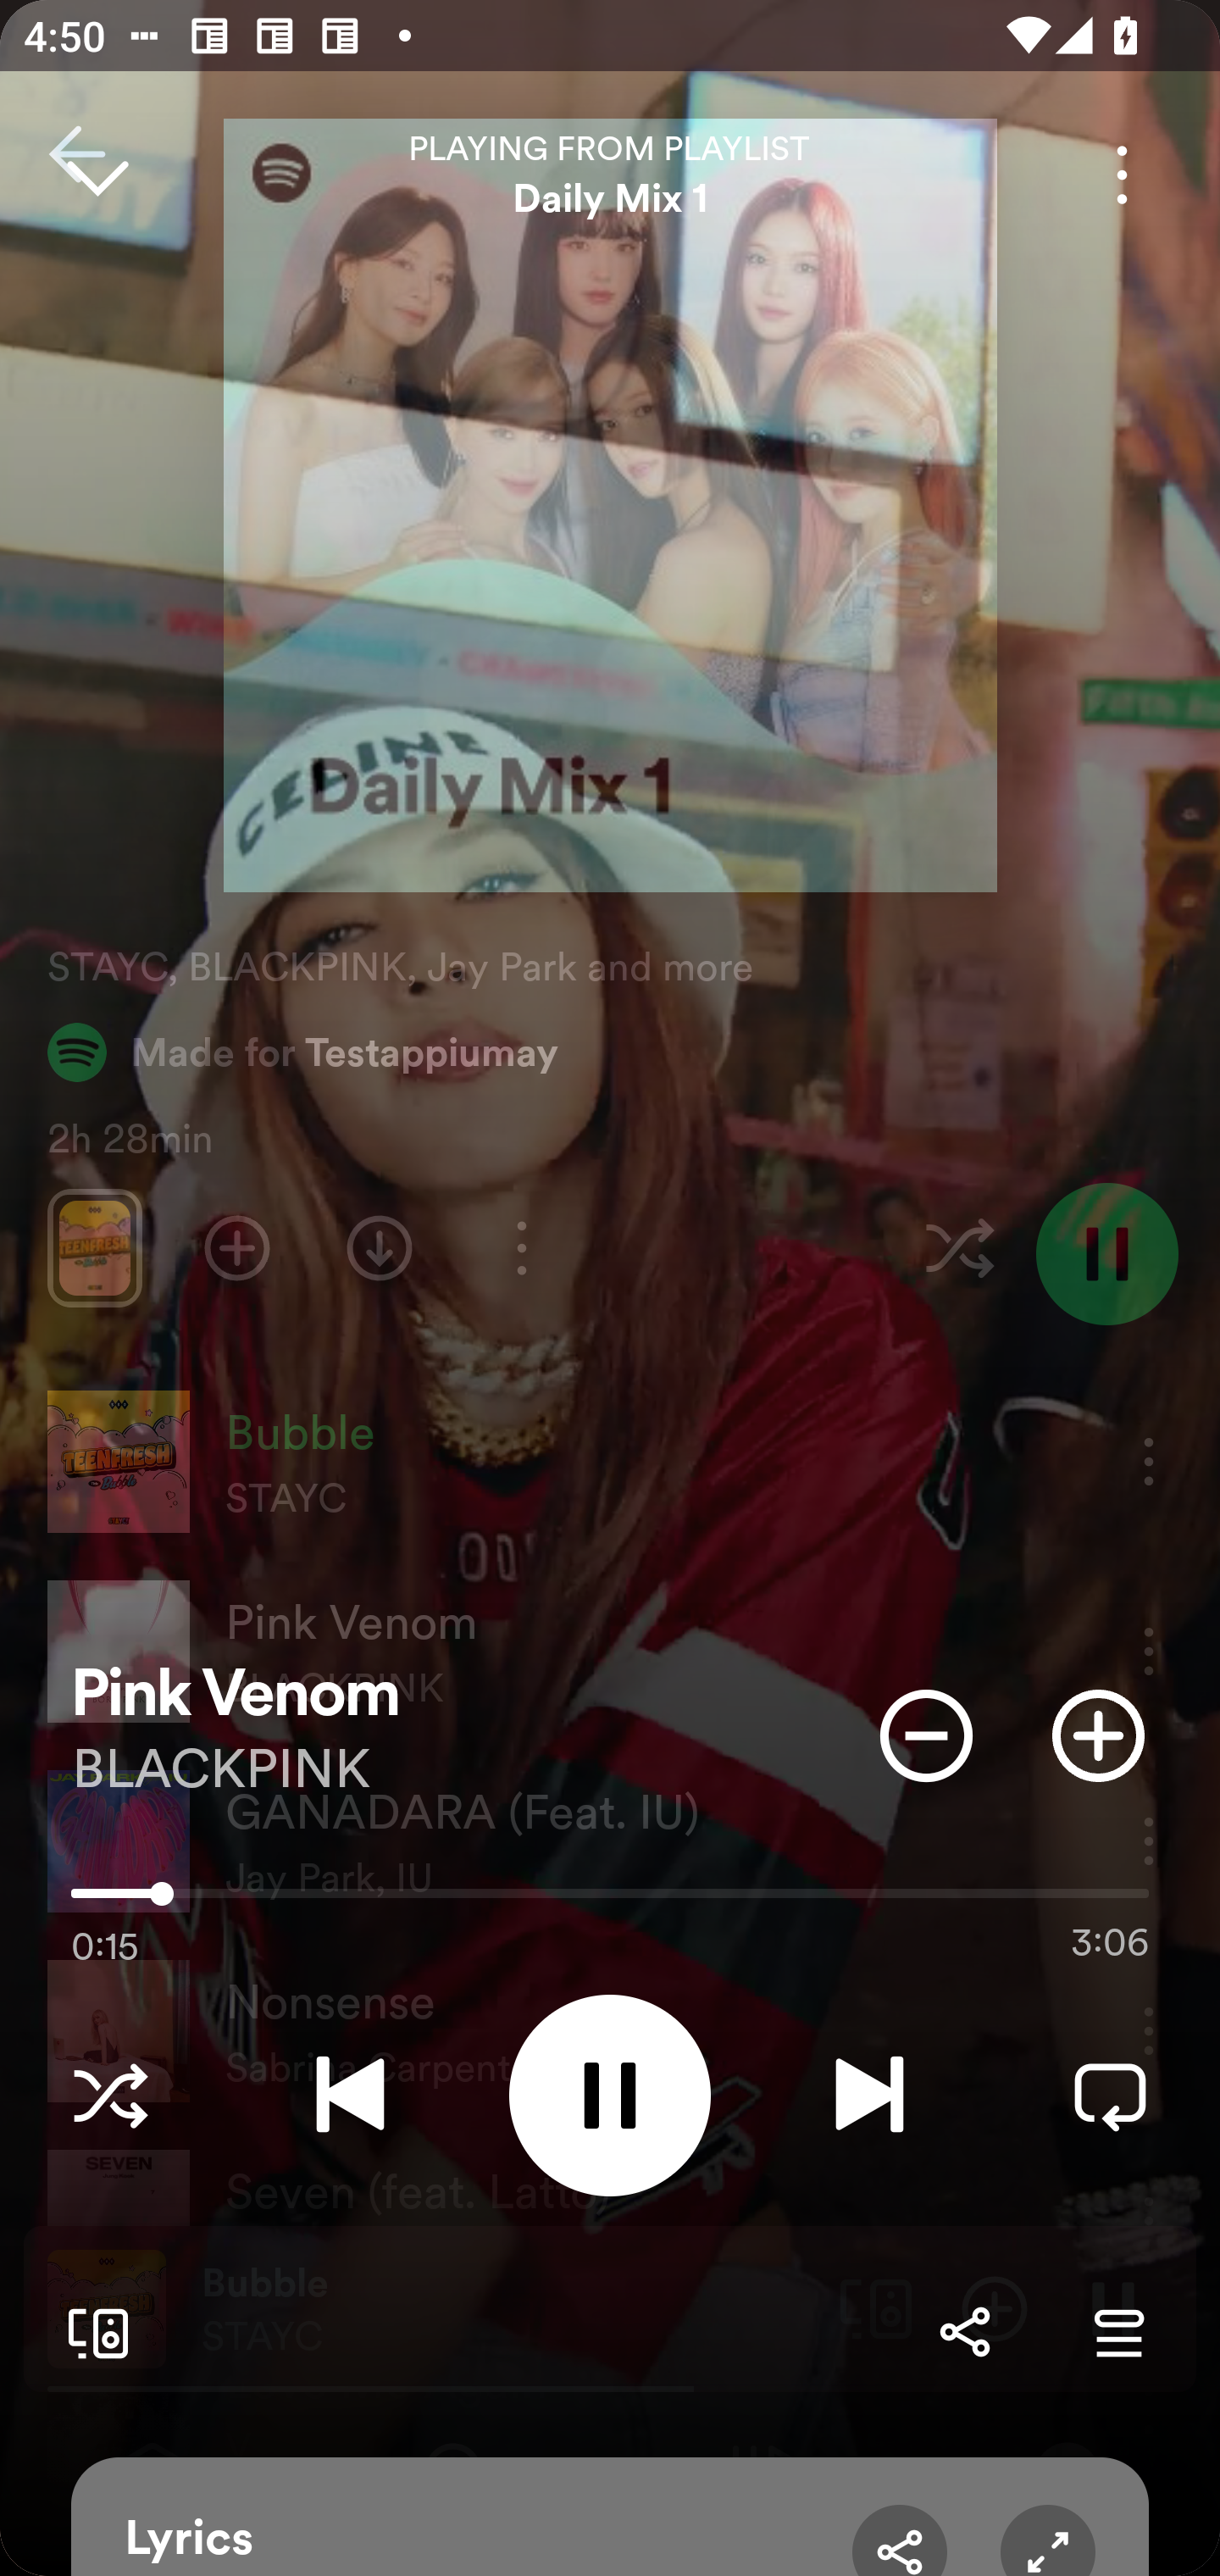 The width and height of the screenshot is (1220, 2576). I want to click on Expand, so click(1047, 2540).